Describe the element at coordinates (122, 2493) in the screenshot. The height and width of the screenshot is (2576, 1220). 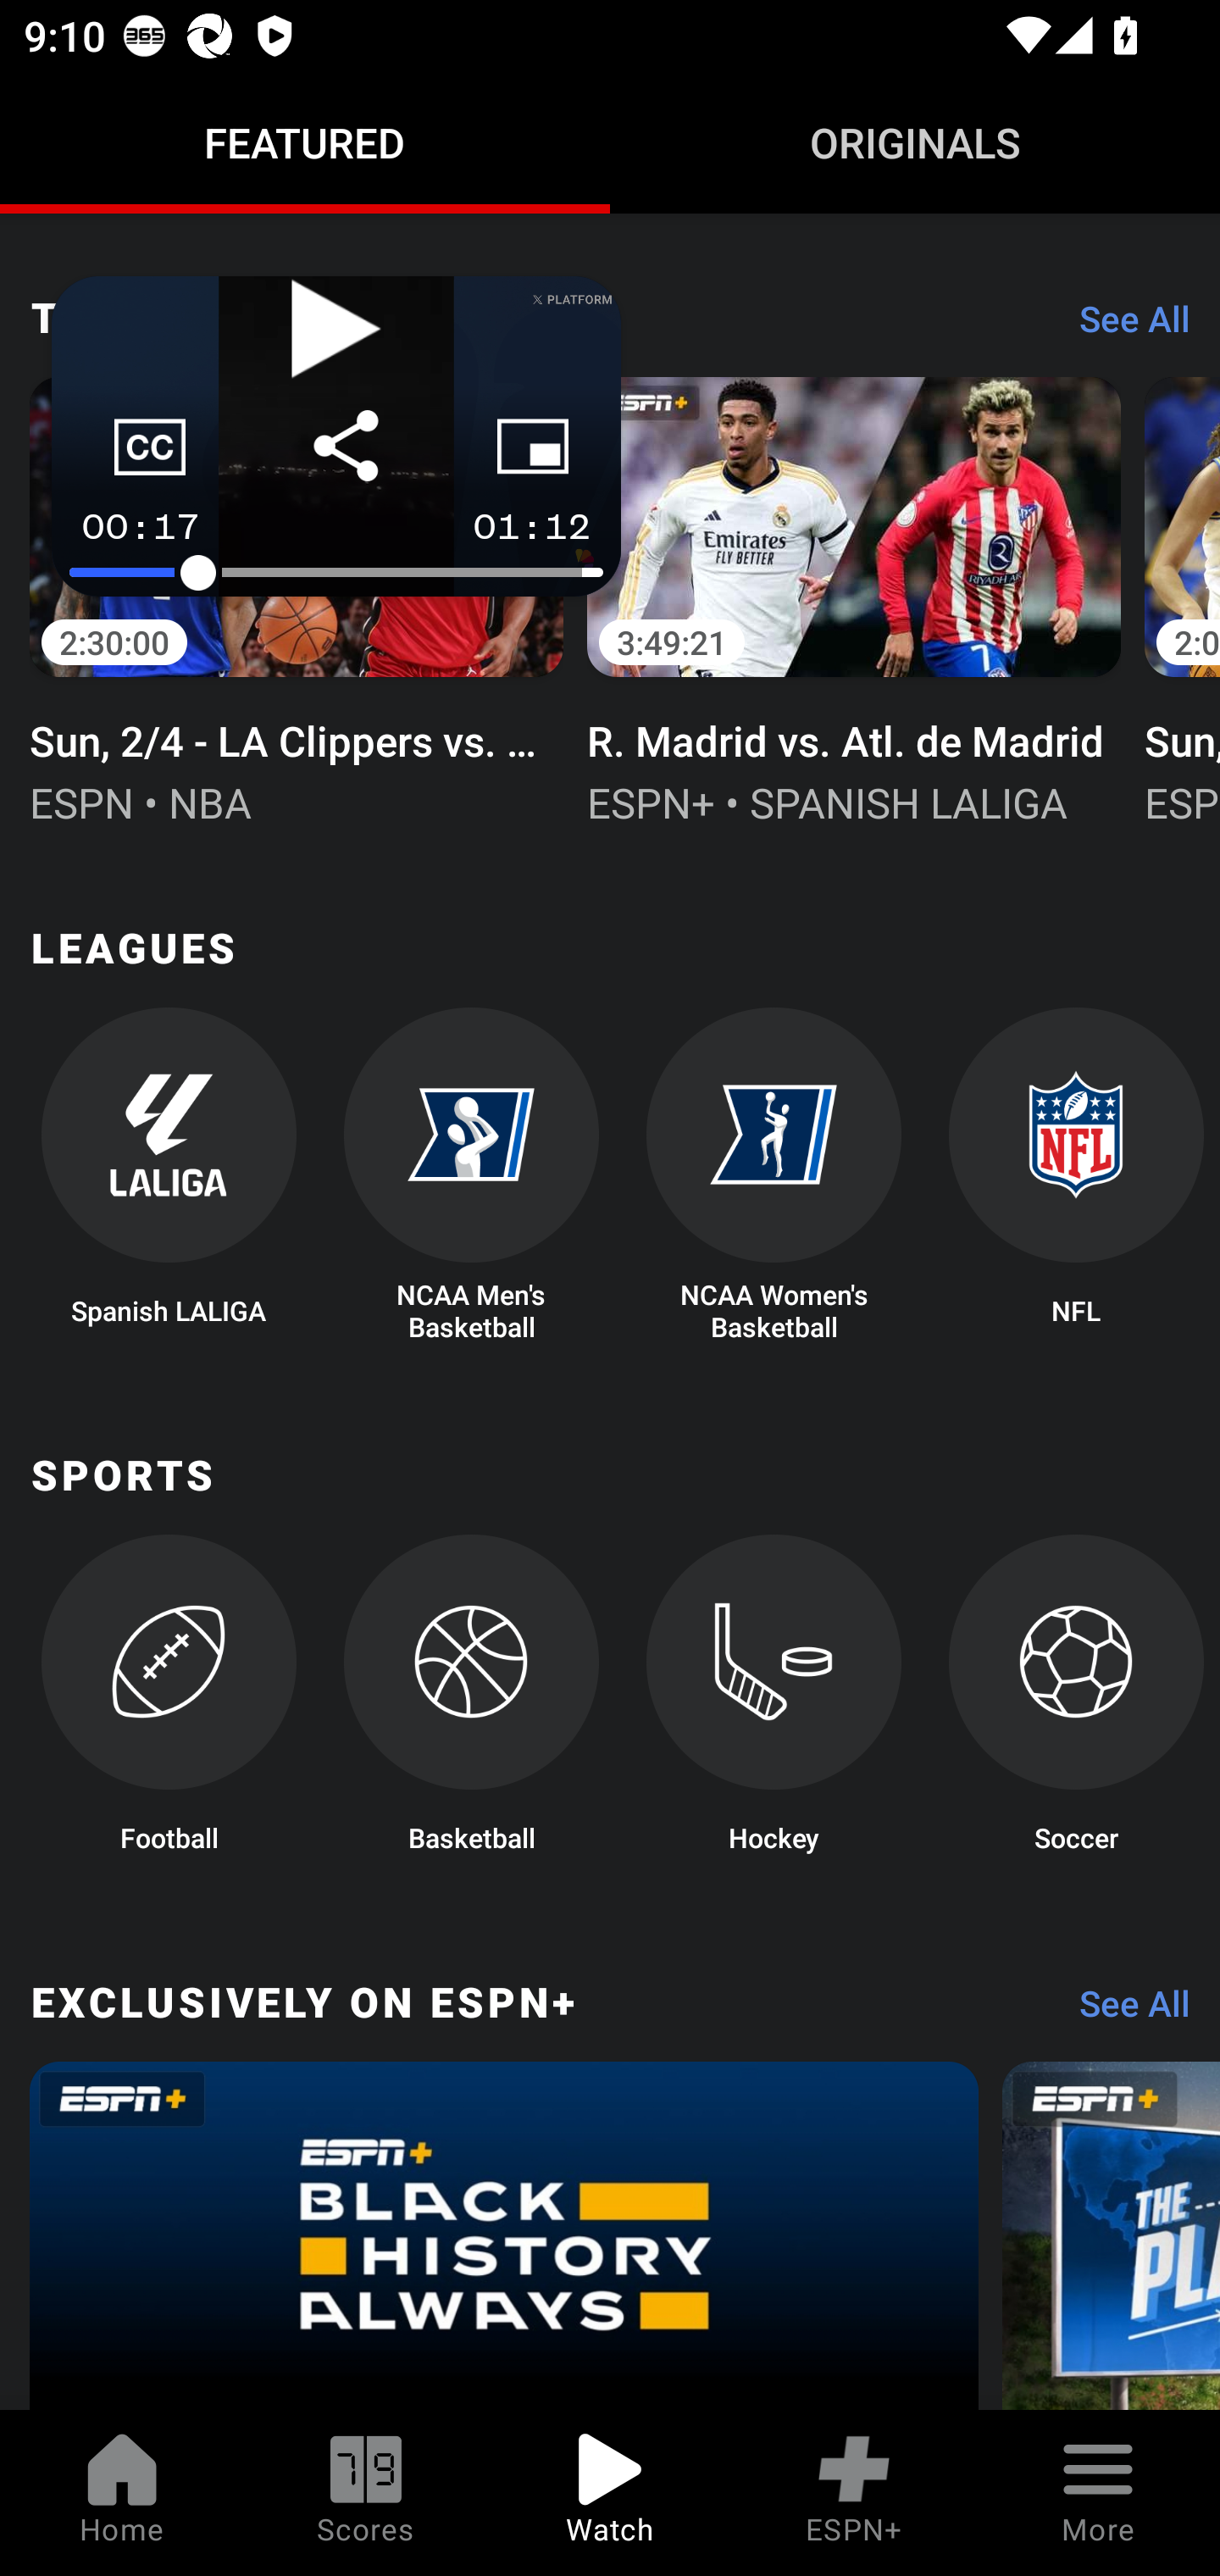
I see `Home` at that location.